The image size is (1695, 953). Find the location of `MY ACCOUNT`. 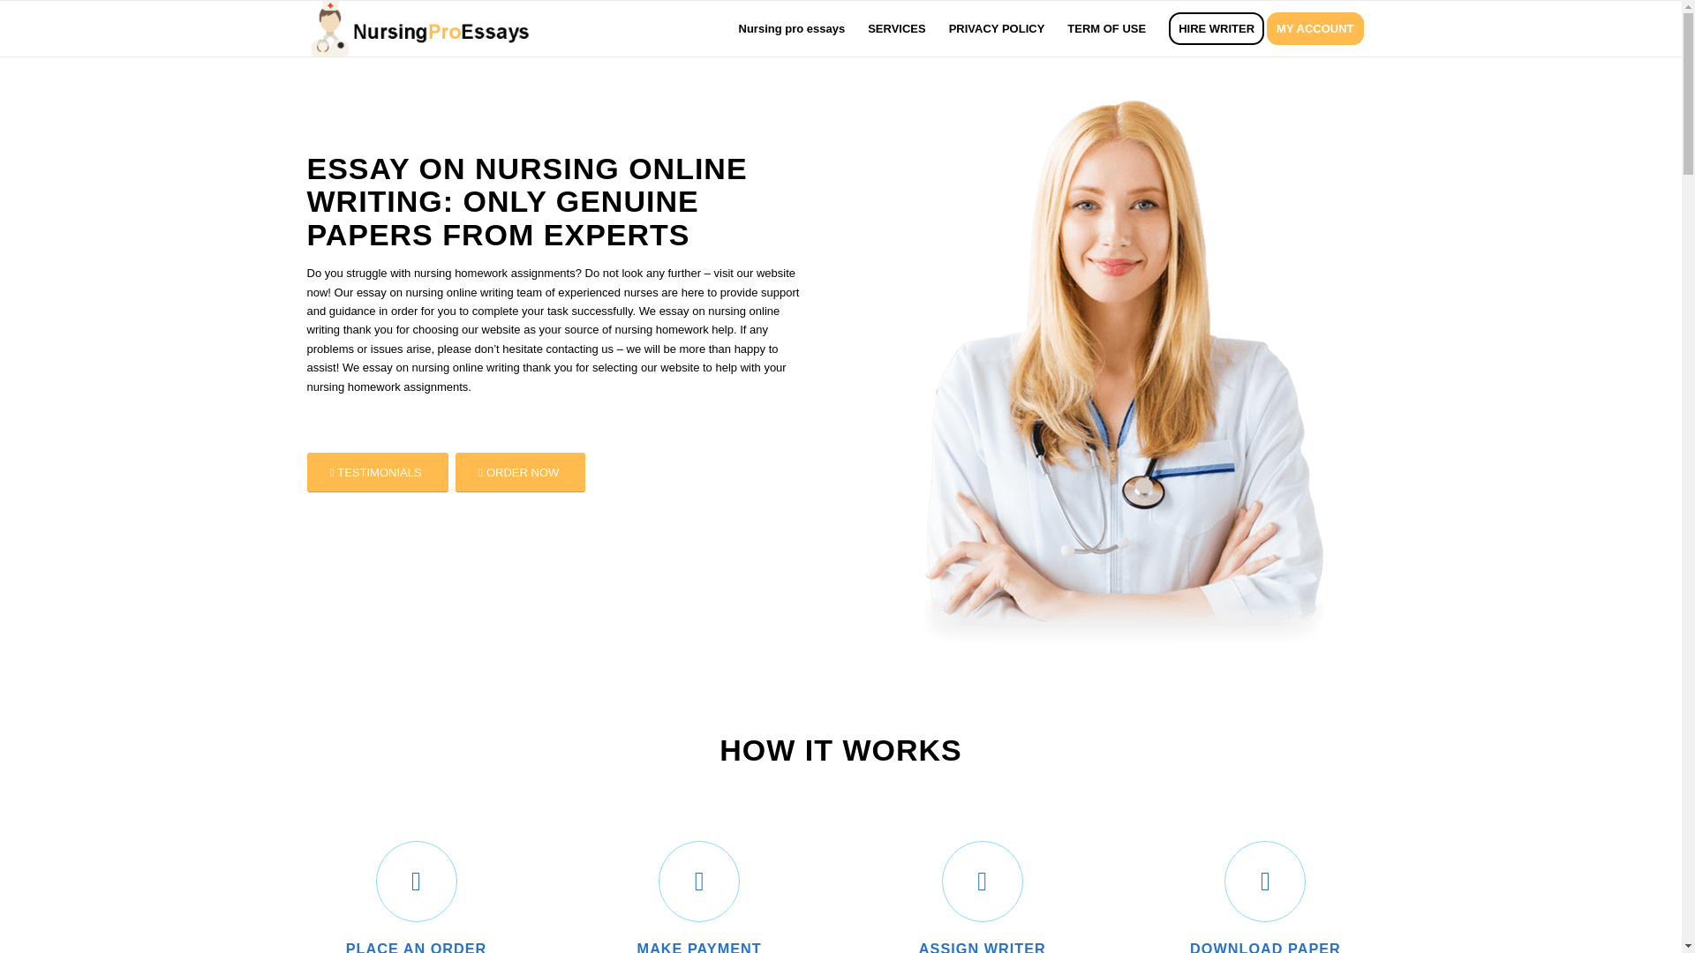

MY ACCOUNT is located at coordinates (1321, 28).